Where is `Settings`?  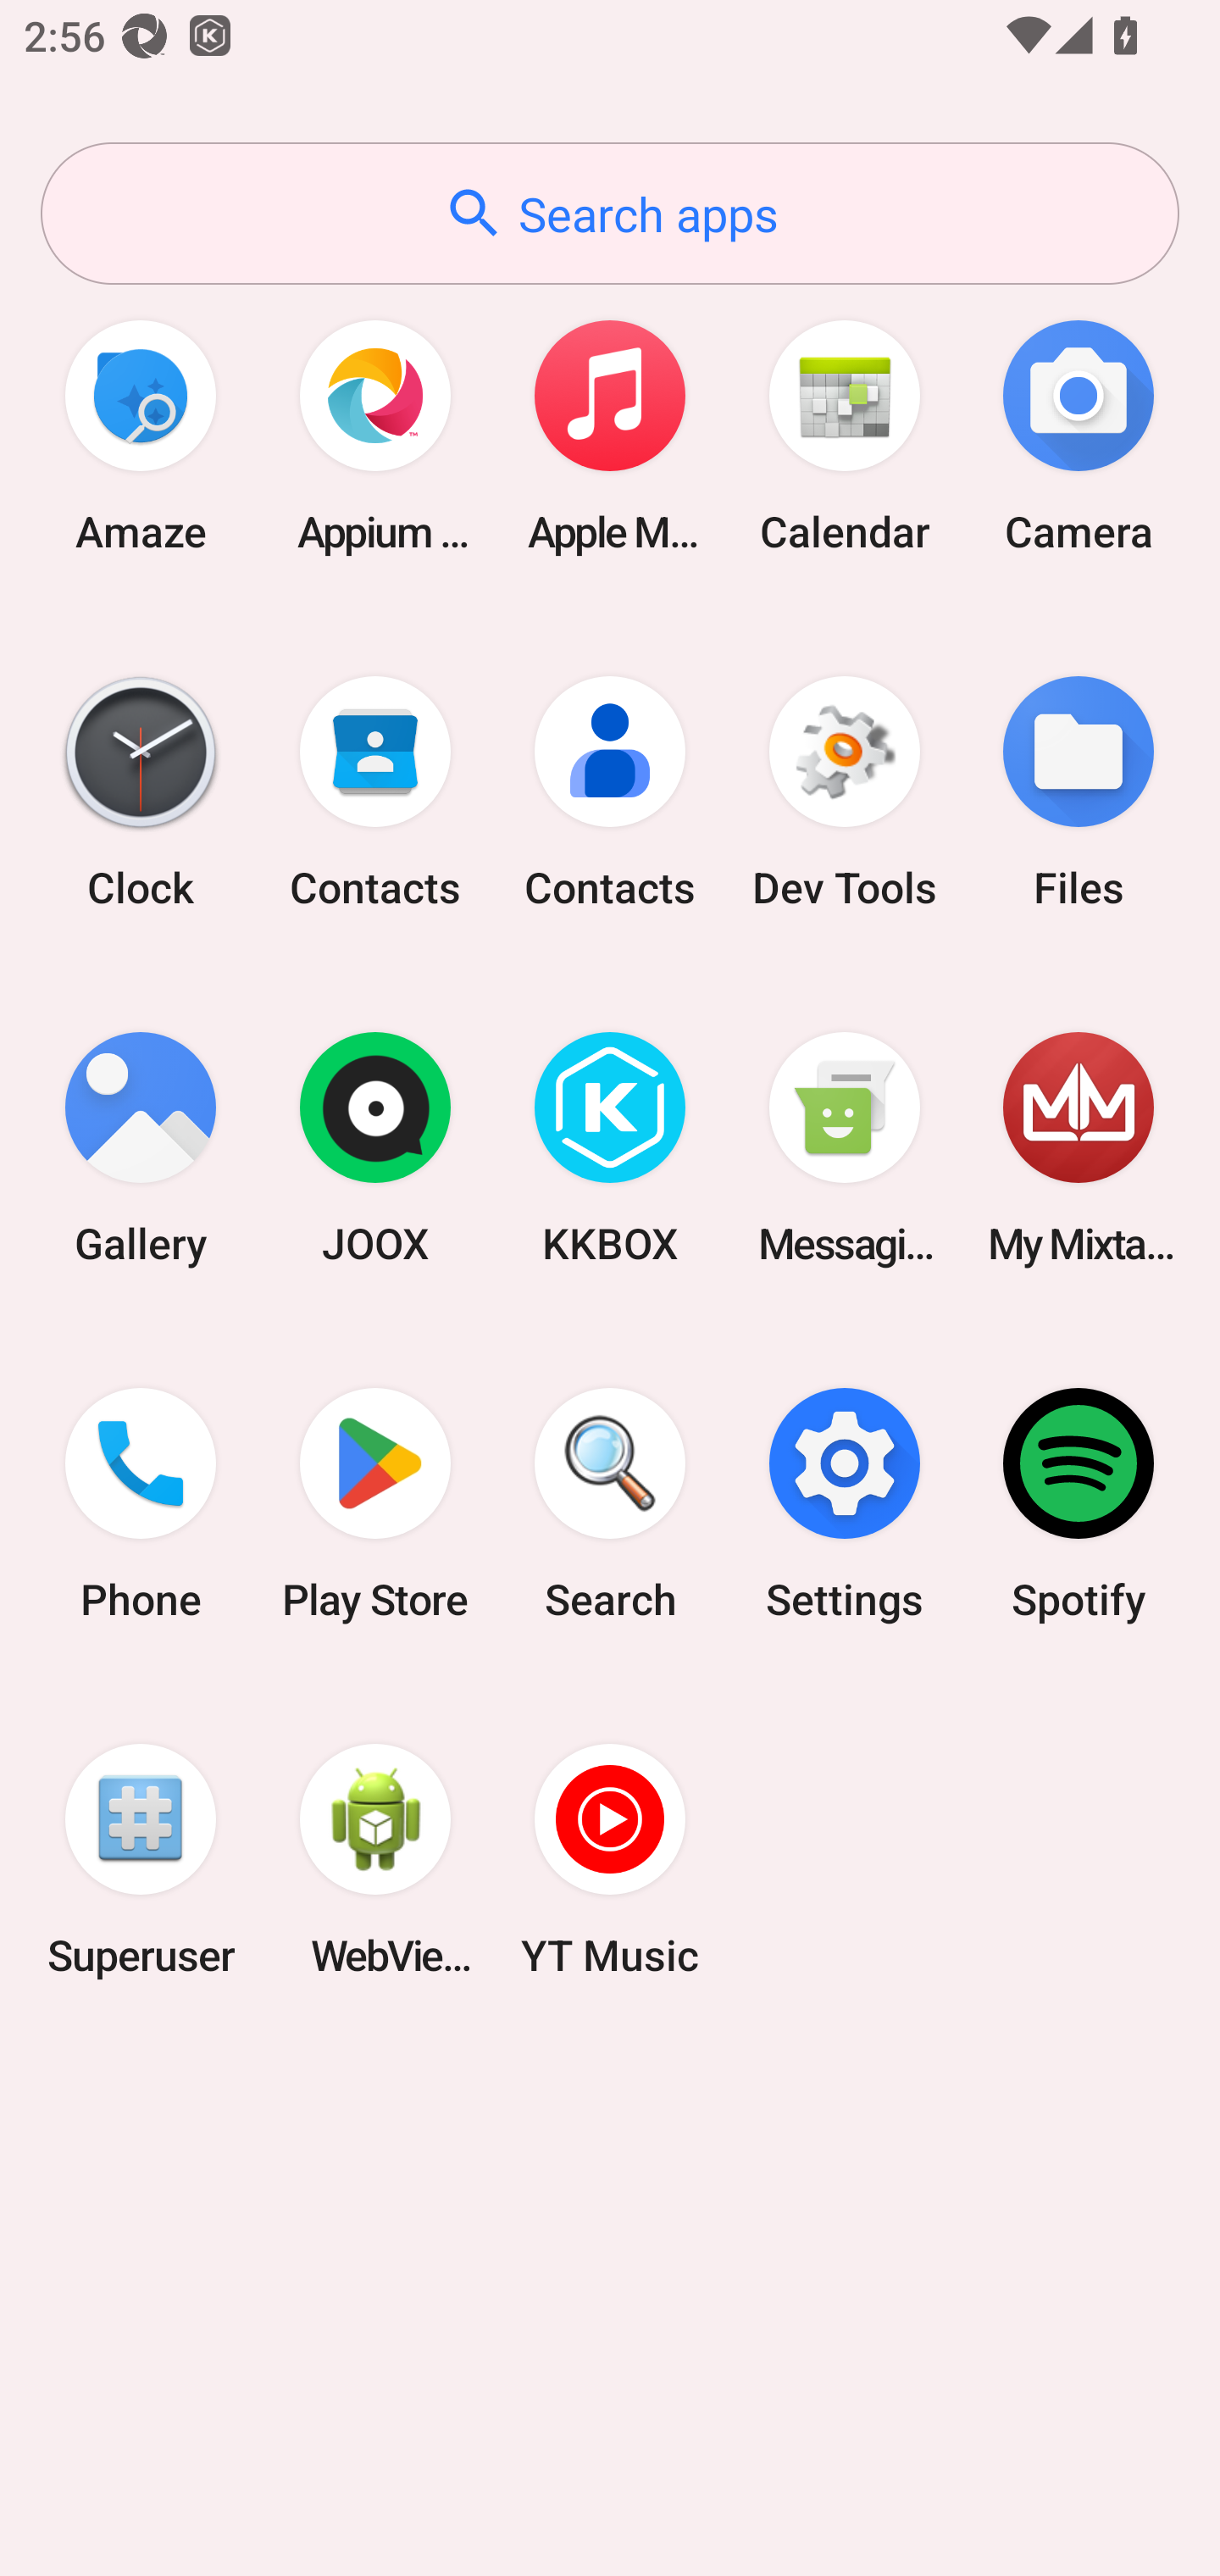 Settings is located at coordinates (844, 1504).